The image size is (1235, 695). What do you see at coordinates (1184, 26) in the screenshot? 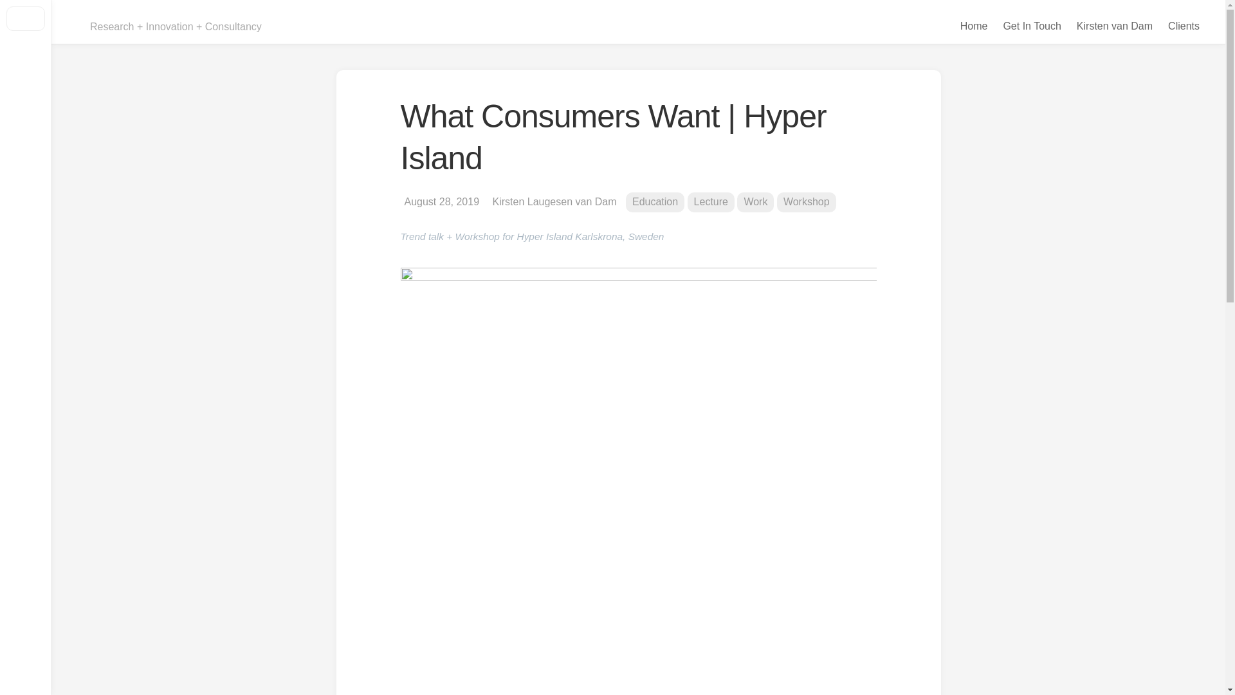
I see `Clients` at bounding box center [1184, 26].